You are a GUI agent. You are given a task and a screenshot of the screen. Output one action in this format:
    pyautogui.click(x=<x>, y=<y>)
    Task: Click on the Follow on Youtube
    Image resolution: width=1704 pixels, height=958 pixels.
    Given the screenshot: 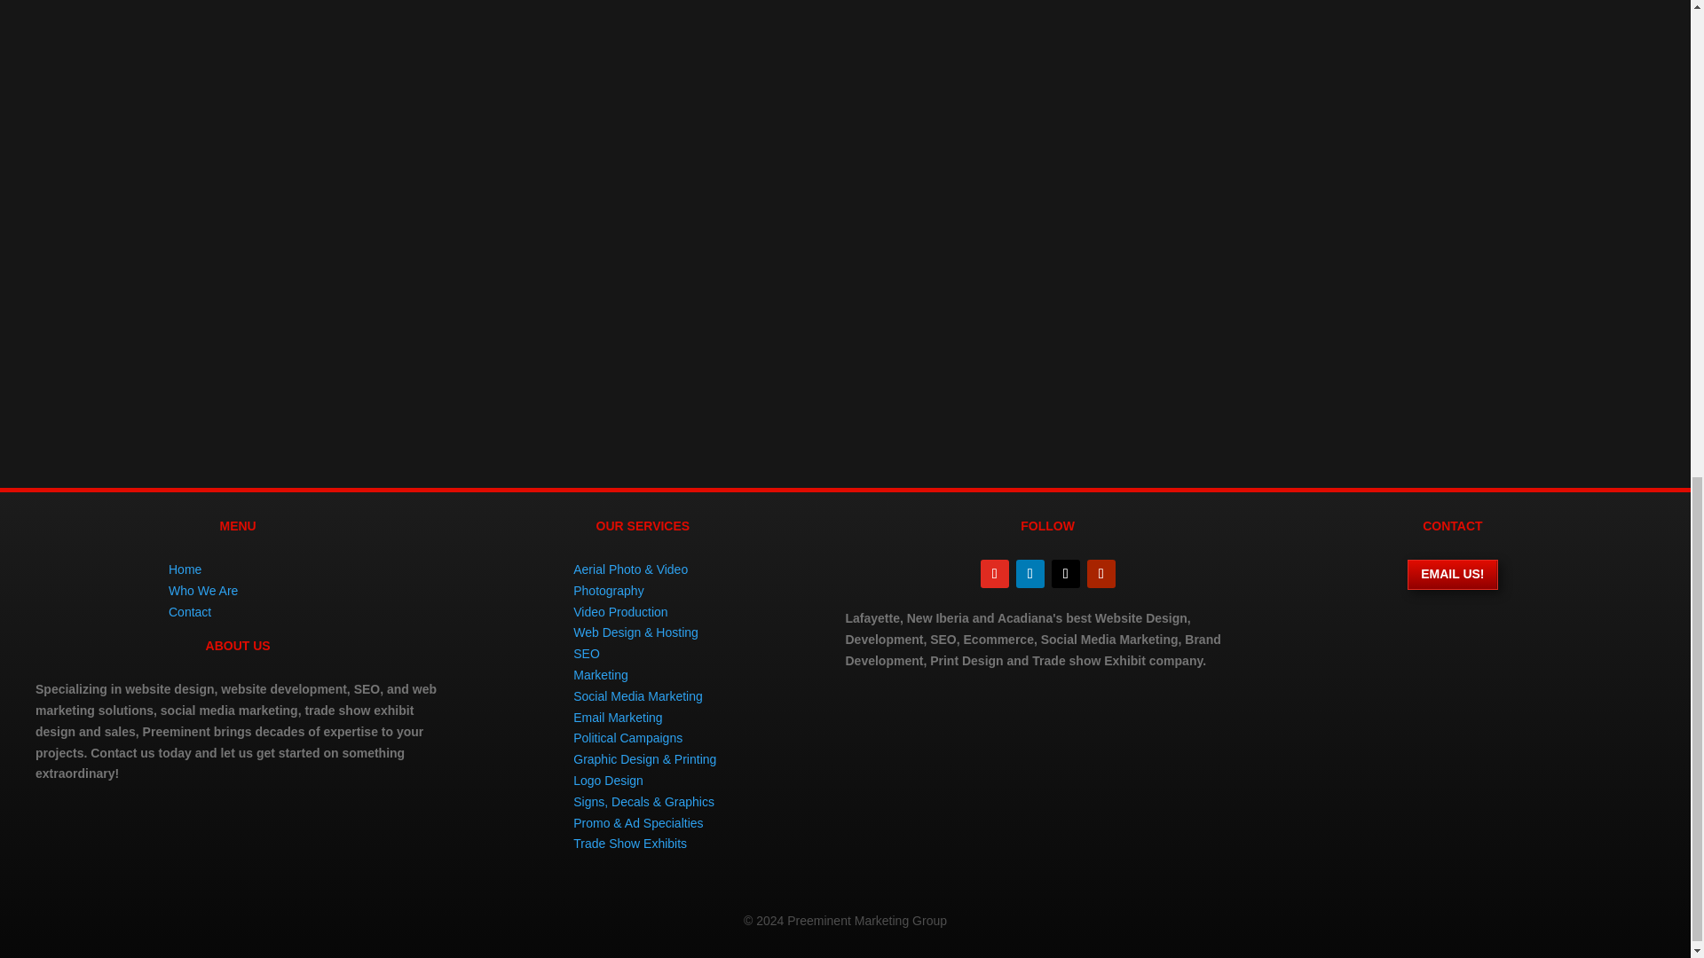 What is the action you would take?
    pyautogui.click(x=1100, y=573)
    